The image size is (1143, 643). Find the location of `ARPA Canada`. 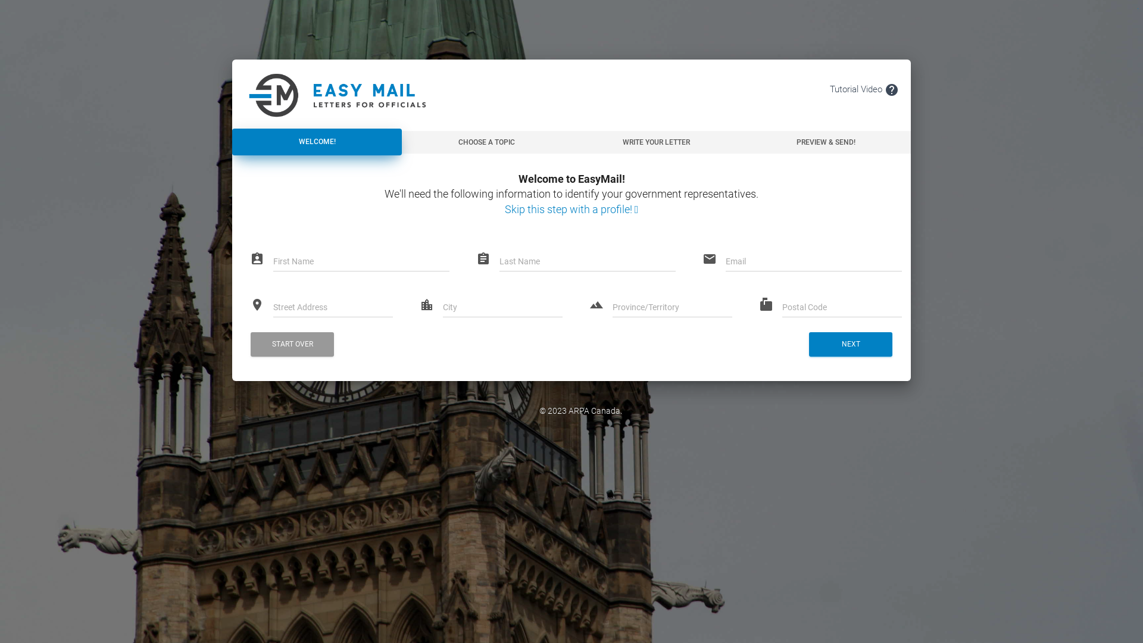

ARPA Canada is located at coordinates (594, 411).